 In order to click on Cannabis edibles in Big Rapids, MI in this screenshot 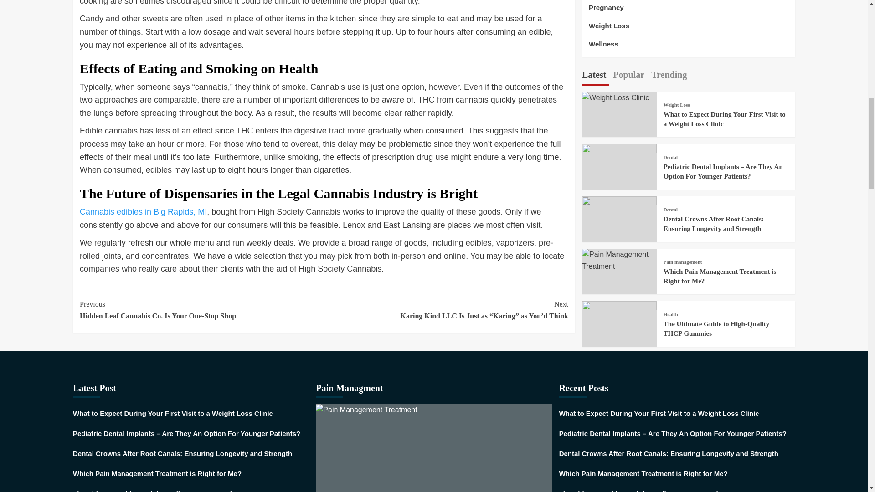, I will do `click(201, 310)`.